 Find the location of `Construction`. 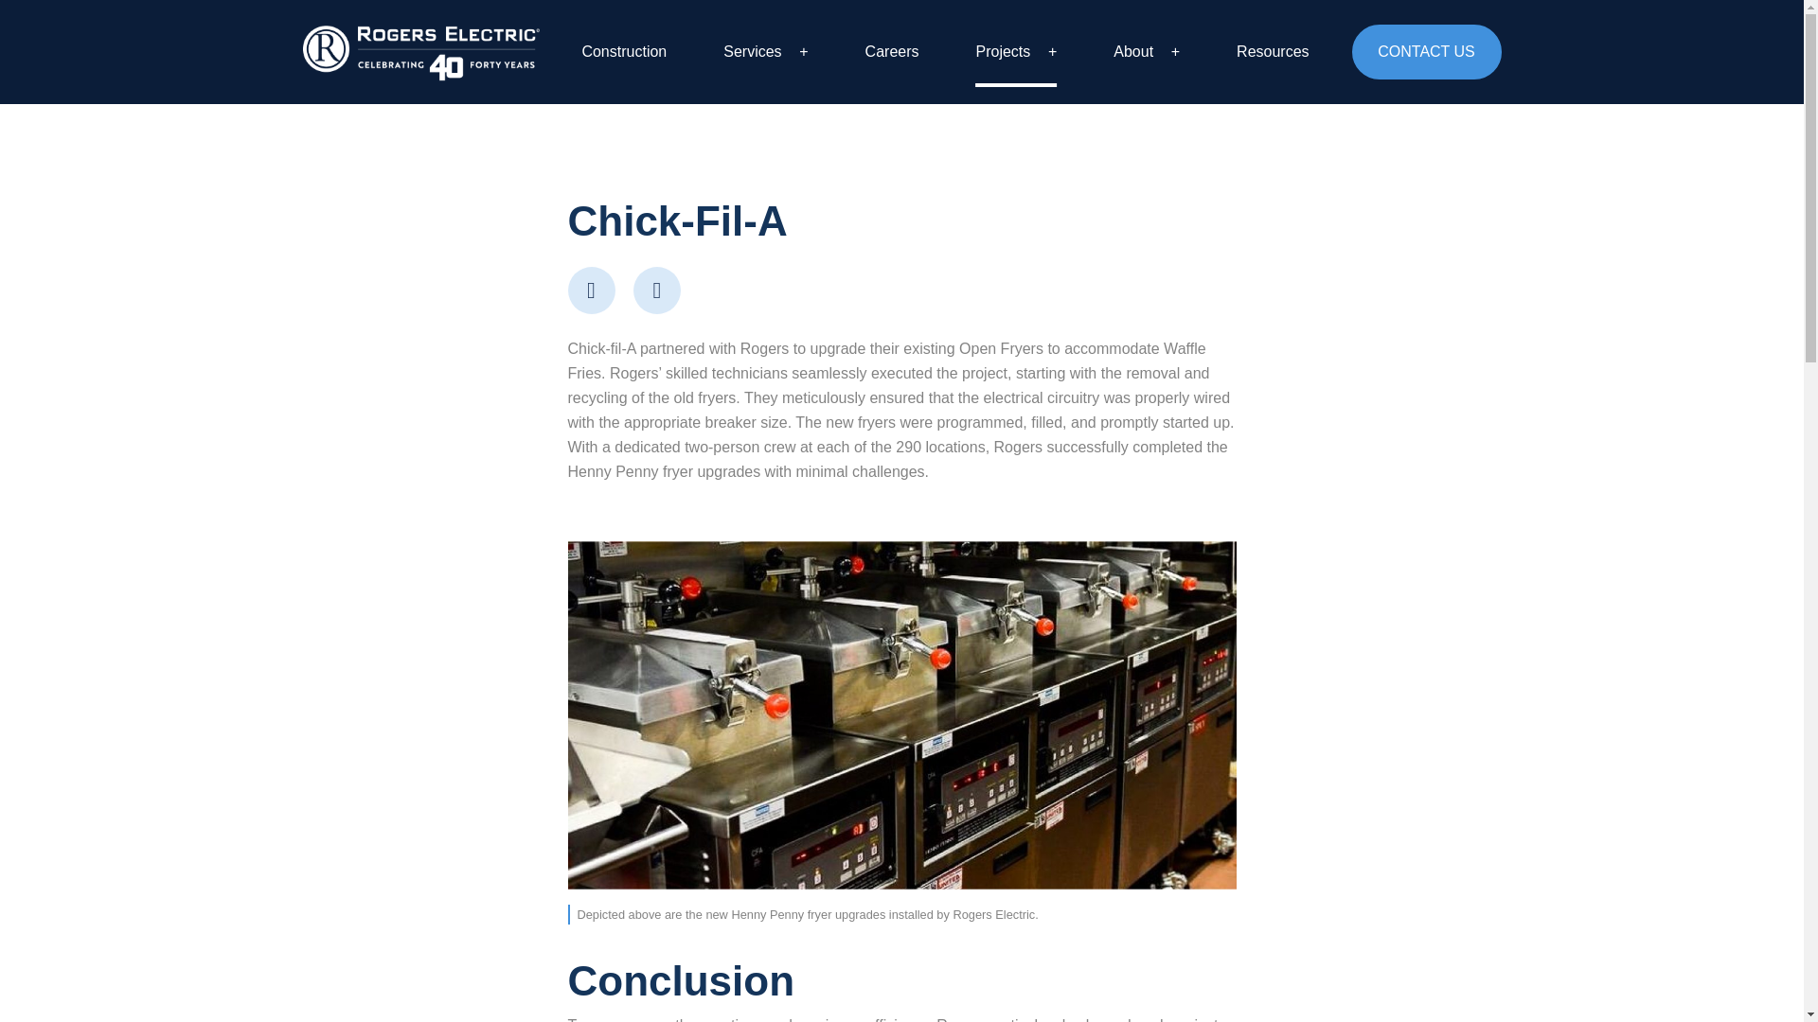

Construction is located at coordinates (624, 51).